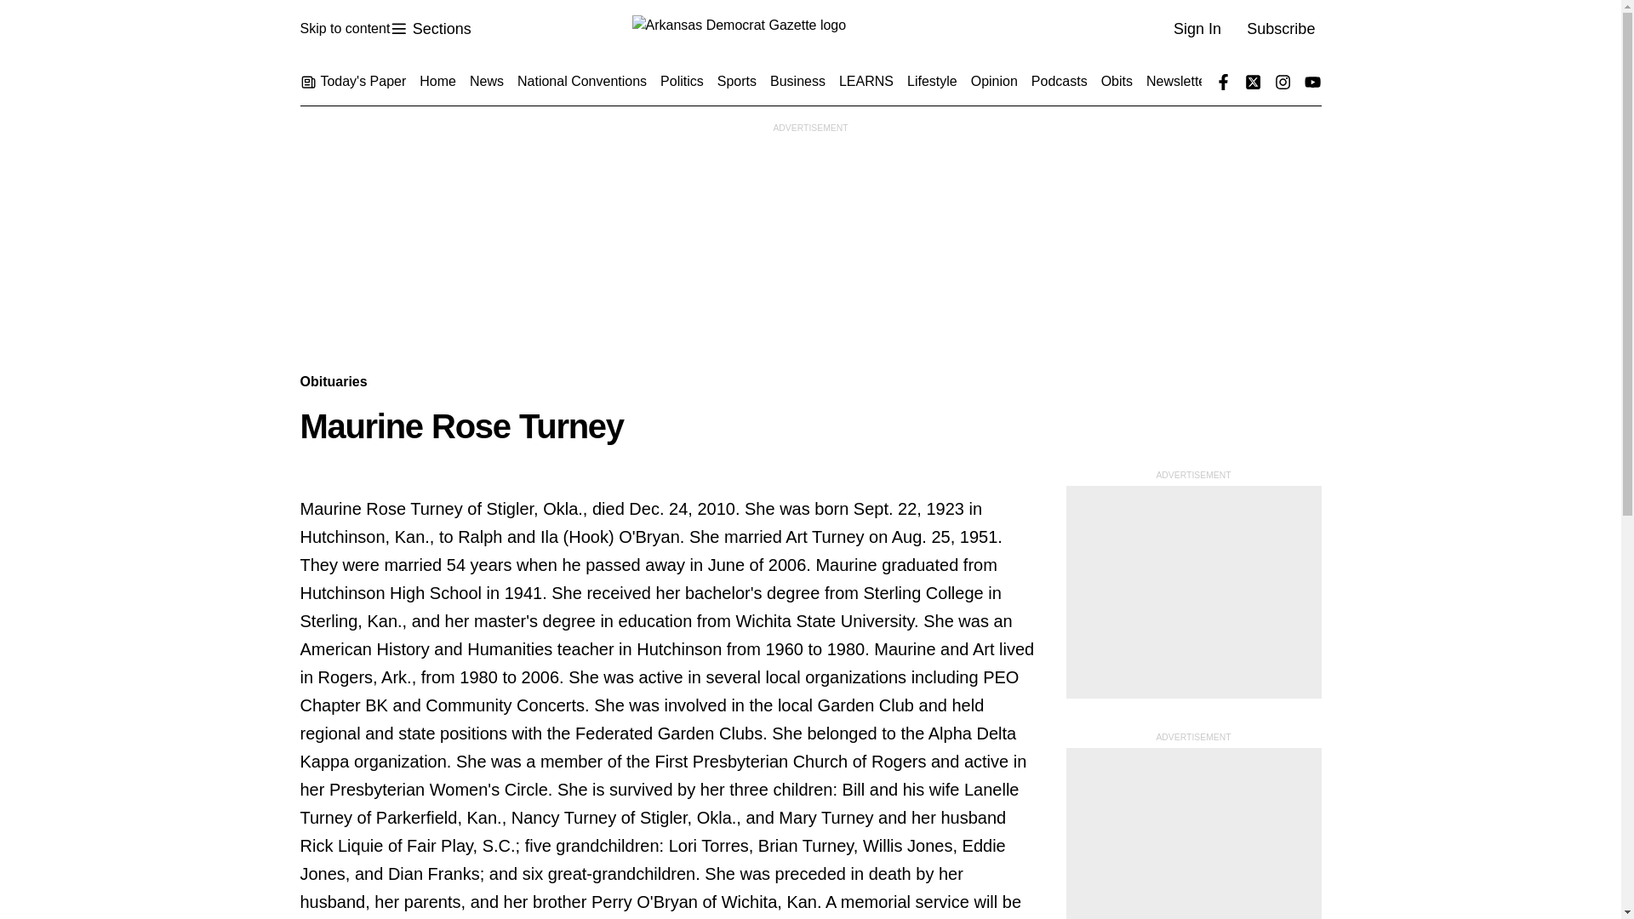 The height and width of the screenshot is (919, 1634). What do you see at coordinates (430, 29) in the screenshot?
I see `Arkansas Democrat Gazette` at bounding box center [430, 29].